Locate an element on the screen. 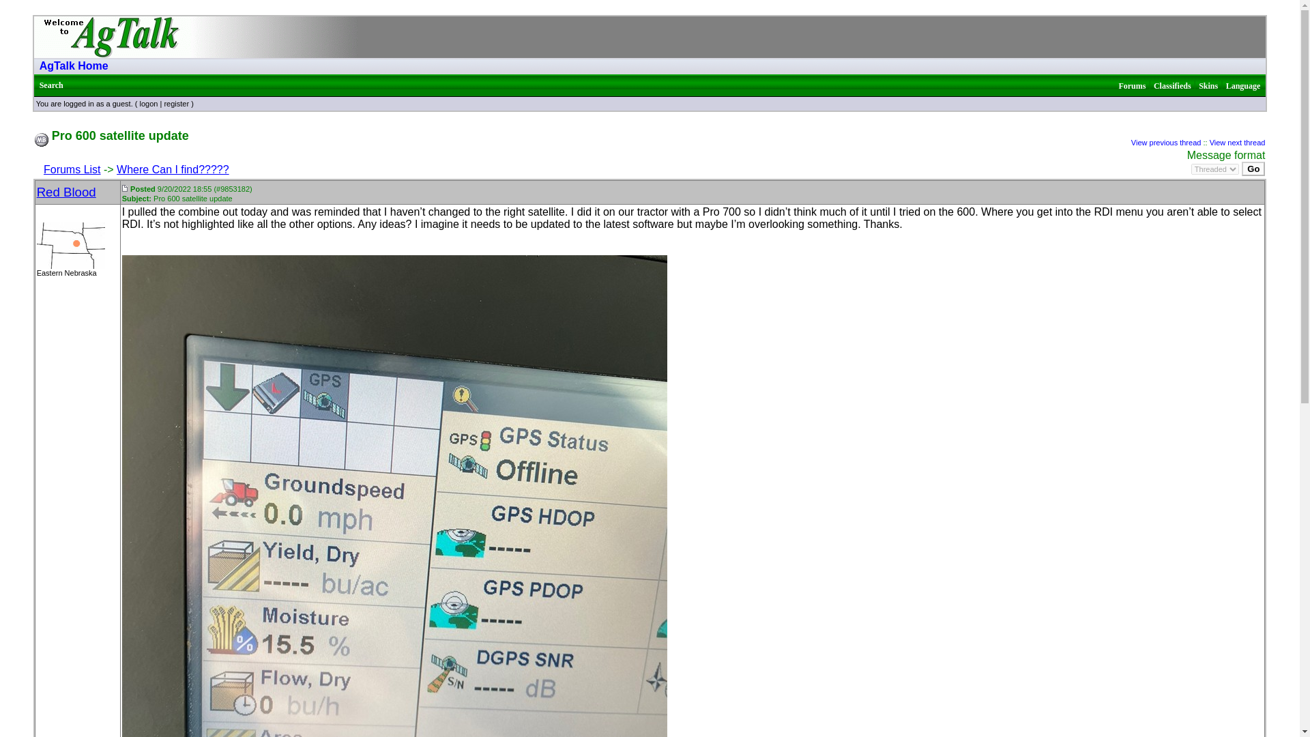 This screenshot has width=1310, height=737. Skins is located at coordinates (1208, 85).